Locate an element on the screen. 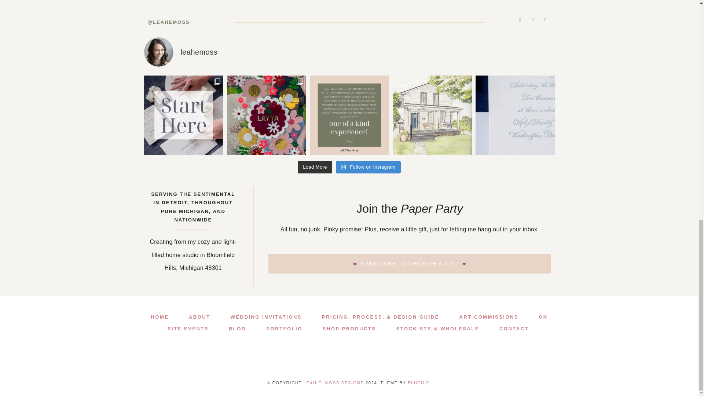 The height and width of the screenshot is (396, 704). HOME is located at coordinates (159, 317).